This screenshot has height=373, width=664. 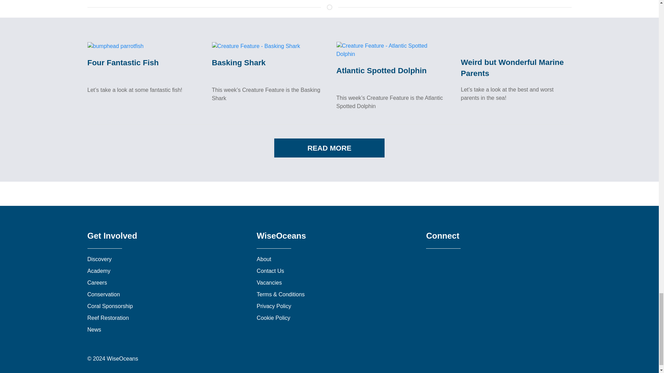 I want to click on Basking Shark, so click(x=239, y=63).